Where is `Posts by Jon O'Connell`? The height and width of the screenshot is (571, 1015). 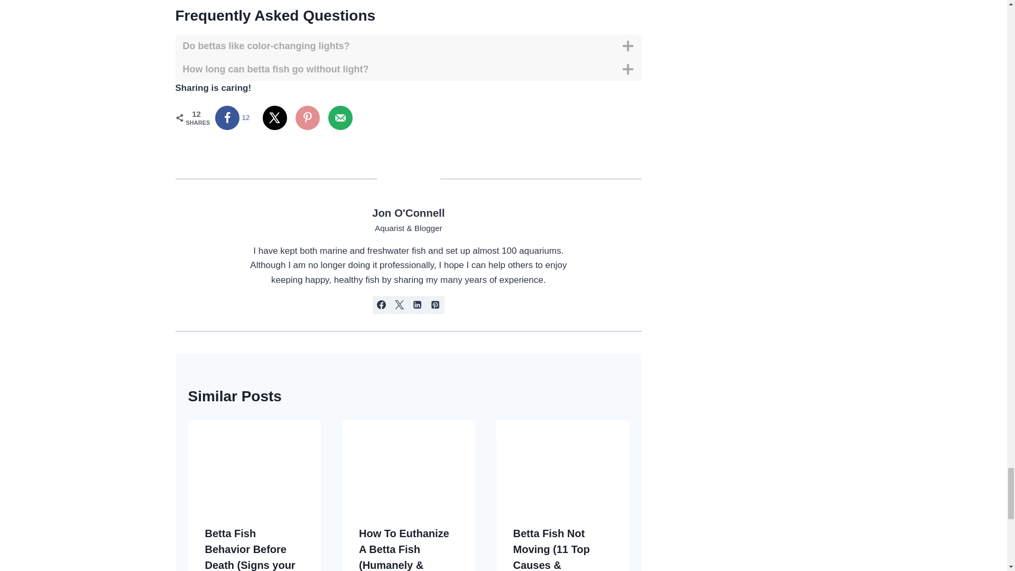
Posts by Jon O'Connell is located at coordinates (408, 213).